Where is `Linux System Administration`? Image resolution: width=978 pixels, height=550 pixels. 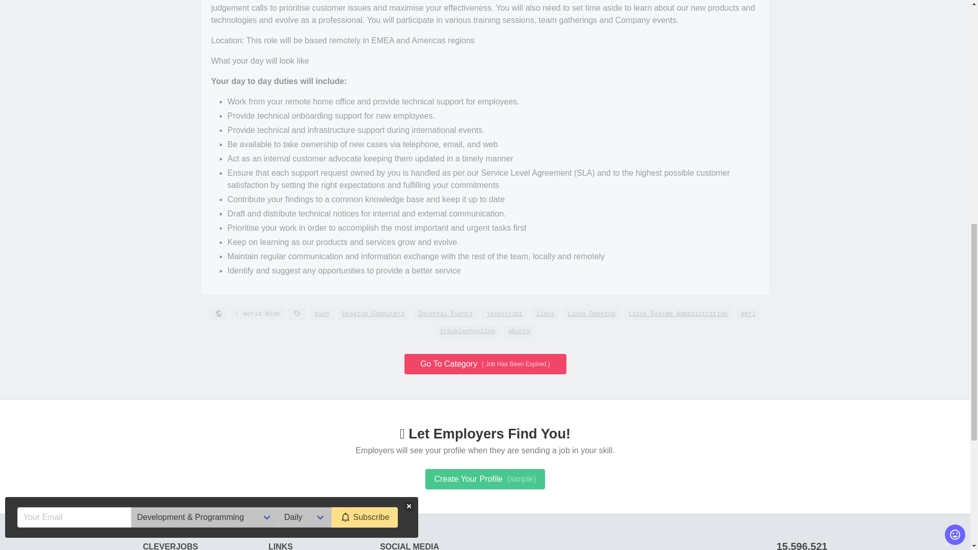 Linux System Administration is located at coordinates (677, 314).